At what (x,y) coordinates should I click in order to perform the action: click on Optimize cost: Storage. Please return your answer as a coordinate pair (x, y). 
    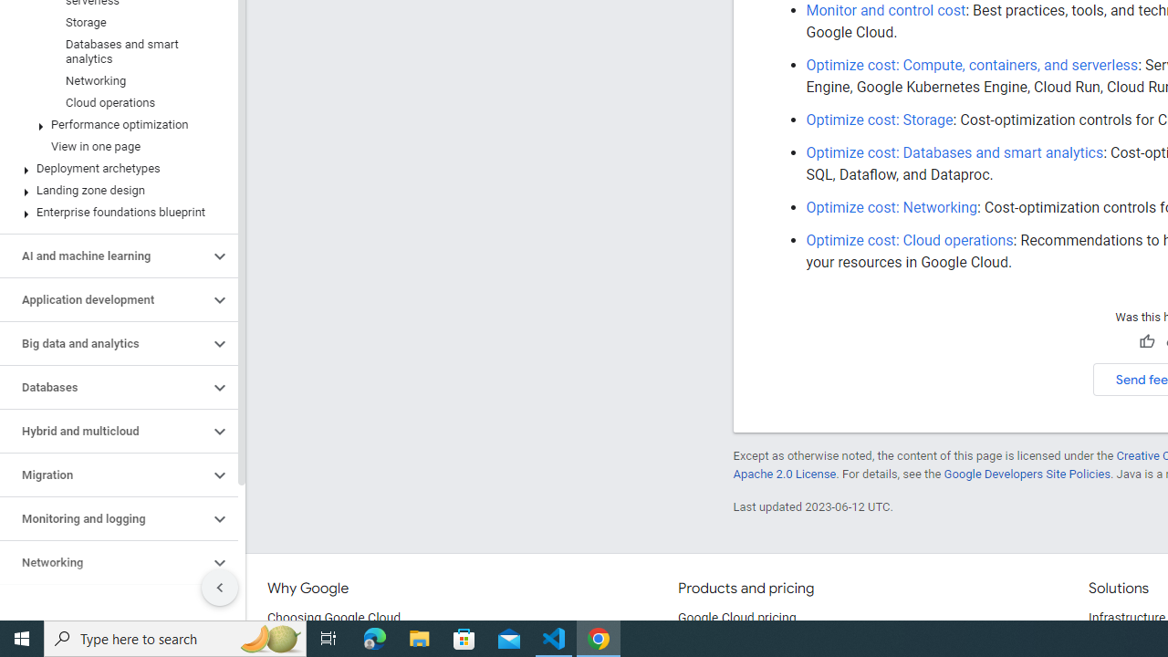
    Looking at the image, I should click on (880, 120).